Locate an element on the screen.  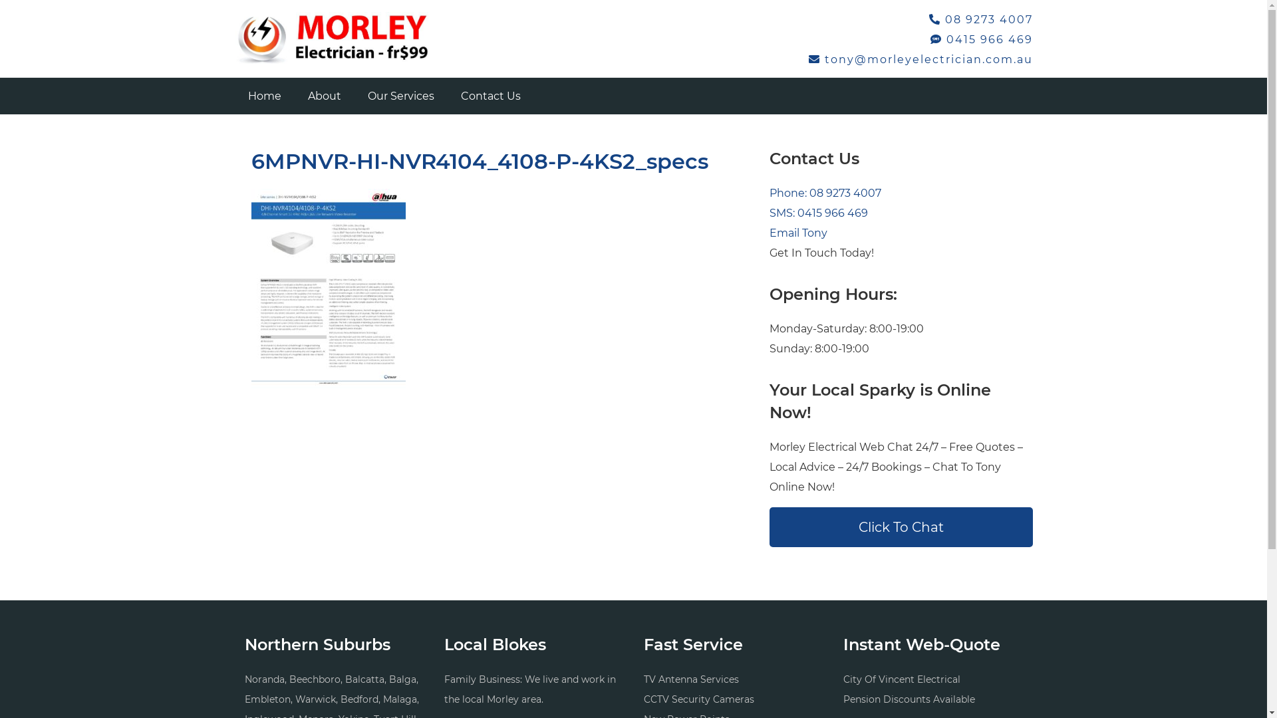
Home is located at coordinates (264, 96).